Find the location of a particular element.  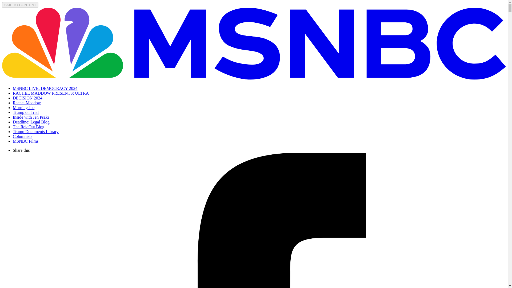

MSNBC Films is located at coordinates (26, 141).